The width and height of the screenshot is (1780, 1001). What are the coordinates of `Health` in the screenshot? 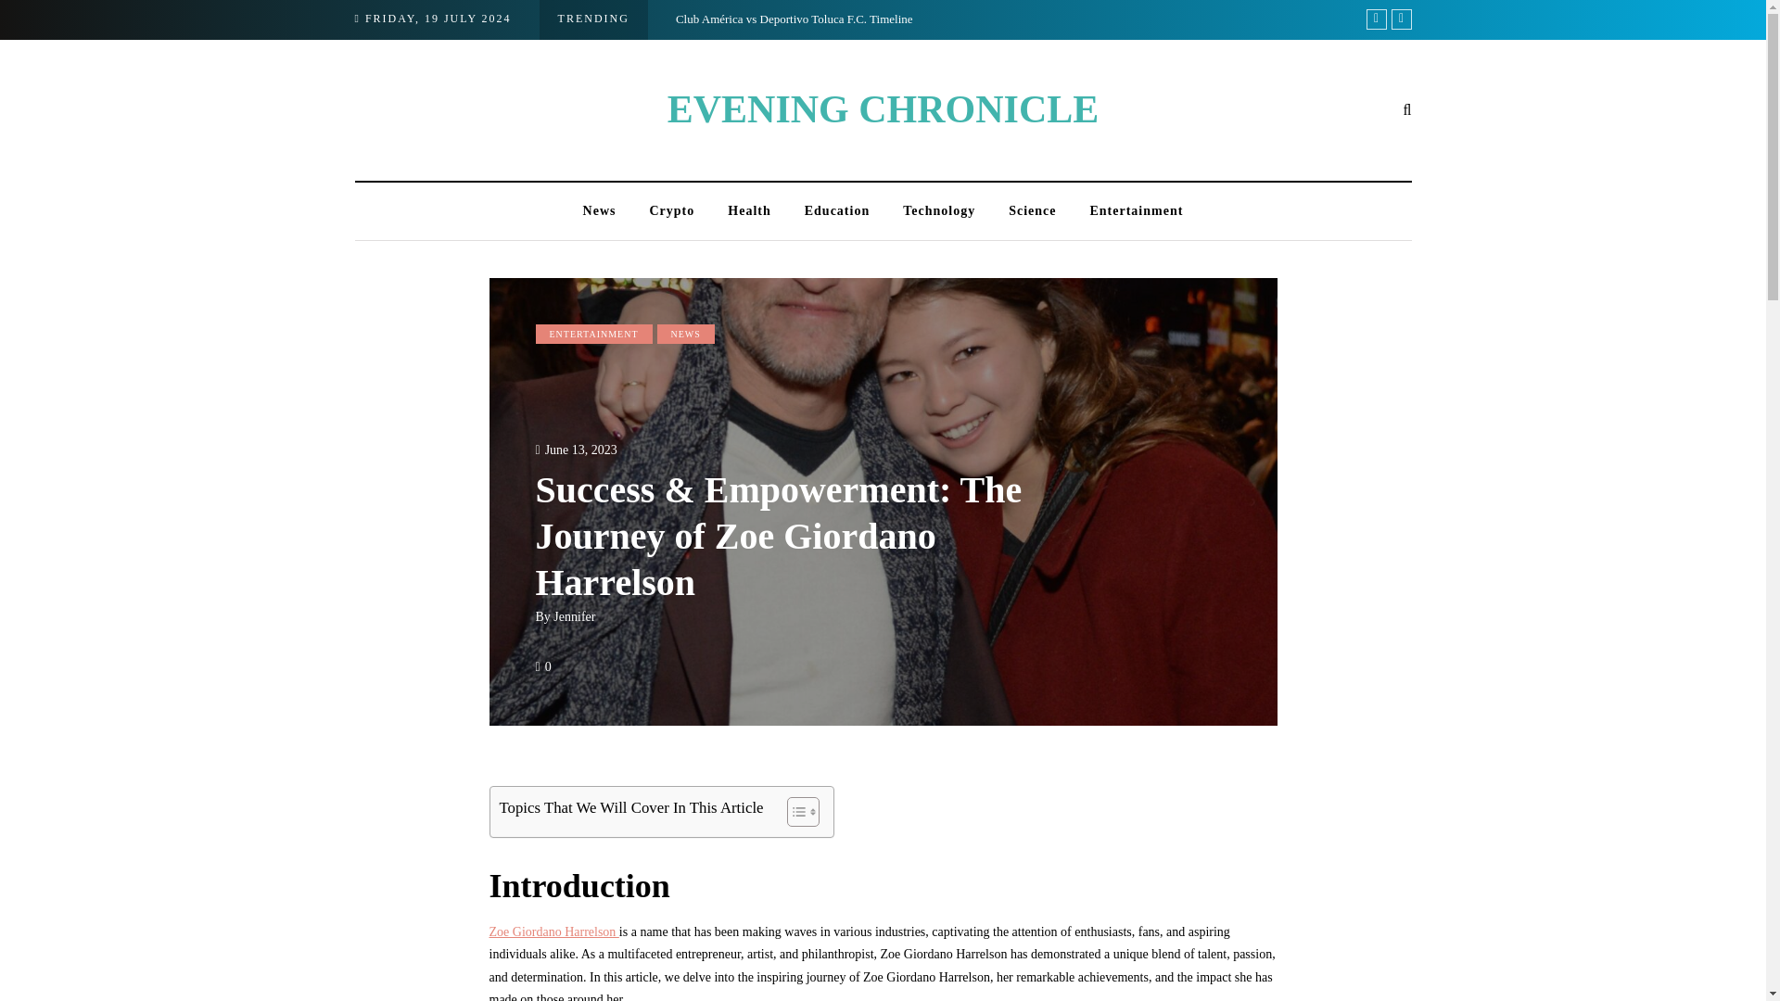 It's located at (748, 211).